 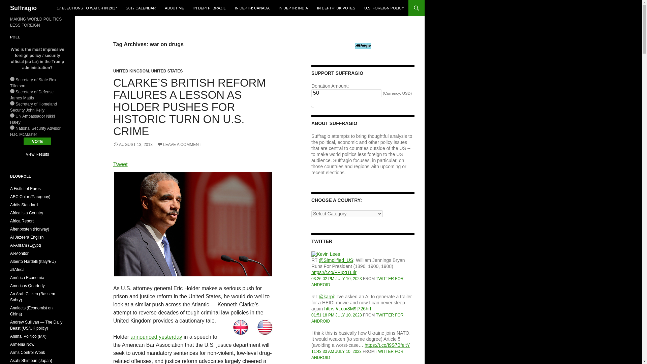 What do you see at coordinates (12, 127) in the screenshot?
I see `95` at bounding box center [12, 127].